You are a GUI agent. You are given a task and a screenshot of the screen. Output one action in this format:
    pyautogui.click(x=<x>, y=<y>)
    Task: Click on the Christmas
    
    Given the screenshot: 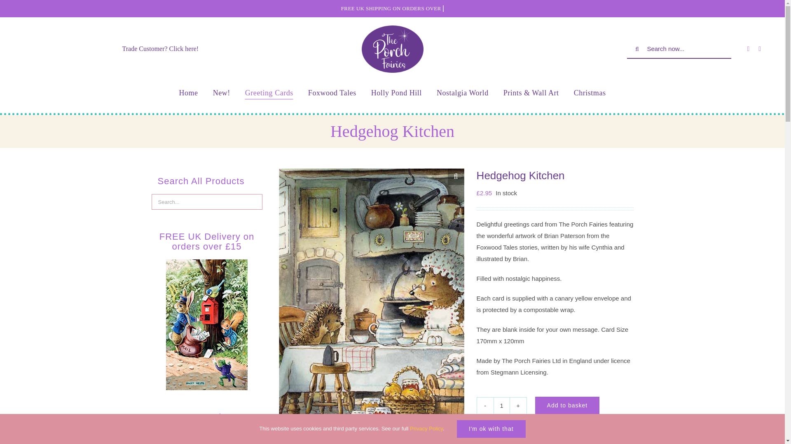 What is the action you would take?
    pyautogui.click(x=590, y=93)
    